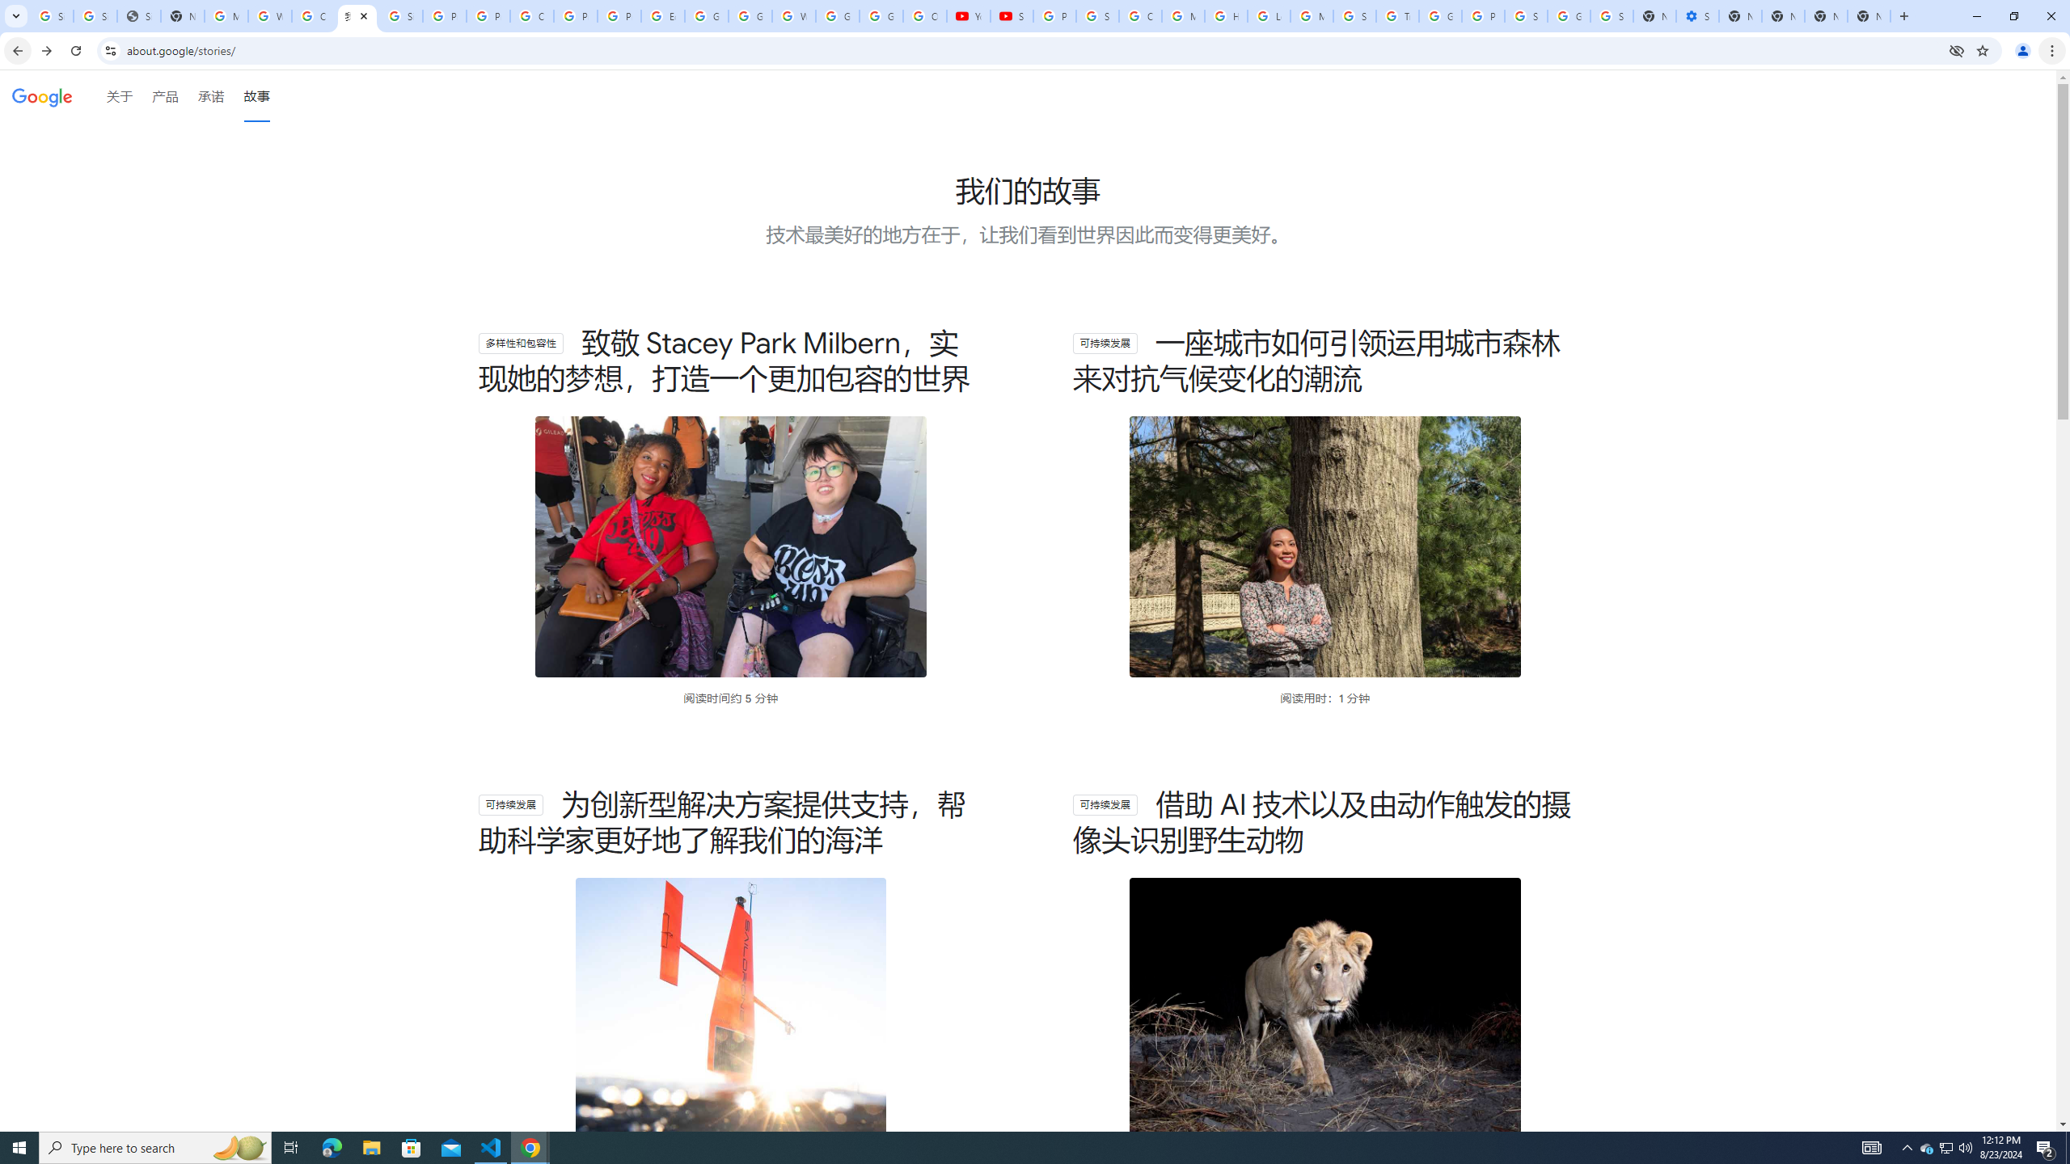 This screenshot has height=1164, width=2070. What do you see at coordinates (1096, 16) in the screenshot?
I see `Sign in - Google Accounts` at bounding box center [1096, 16].